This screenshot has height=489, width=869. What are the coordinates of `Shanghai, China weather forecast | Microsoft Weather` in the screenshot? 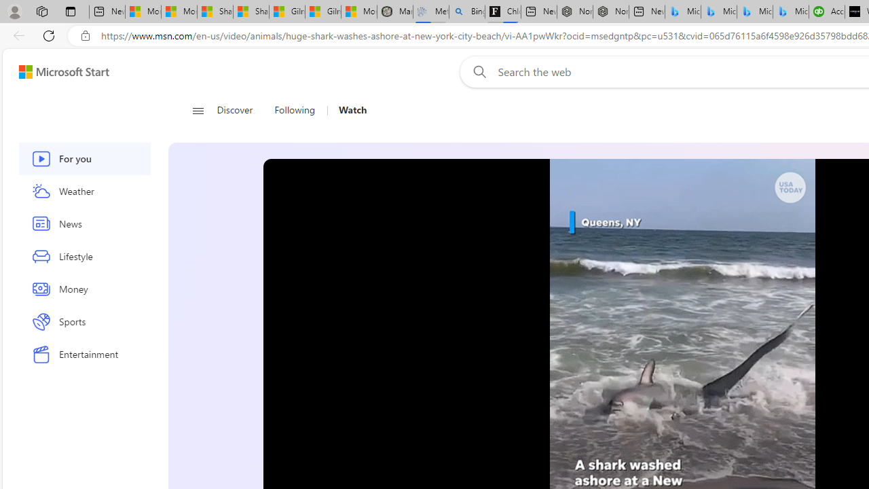 It's located at (251, 12).